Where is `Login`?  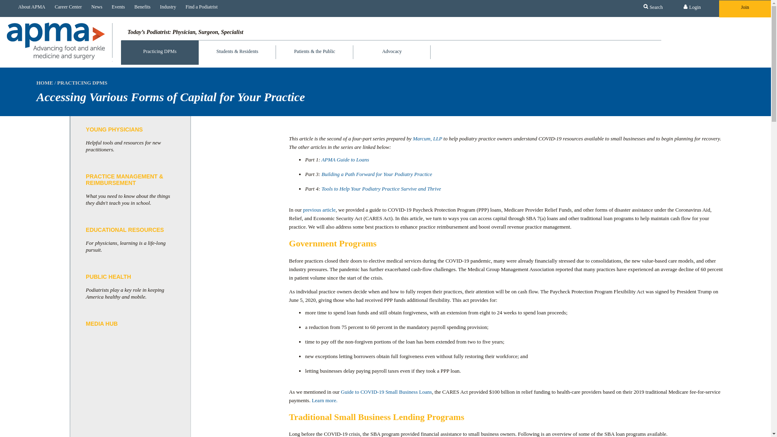
Login is located at coordinates (692, 7).